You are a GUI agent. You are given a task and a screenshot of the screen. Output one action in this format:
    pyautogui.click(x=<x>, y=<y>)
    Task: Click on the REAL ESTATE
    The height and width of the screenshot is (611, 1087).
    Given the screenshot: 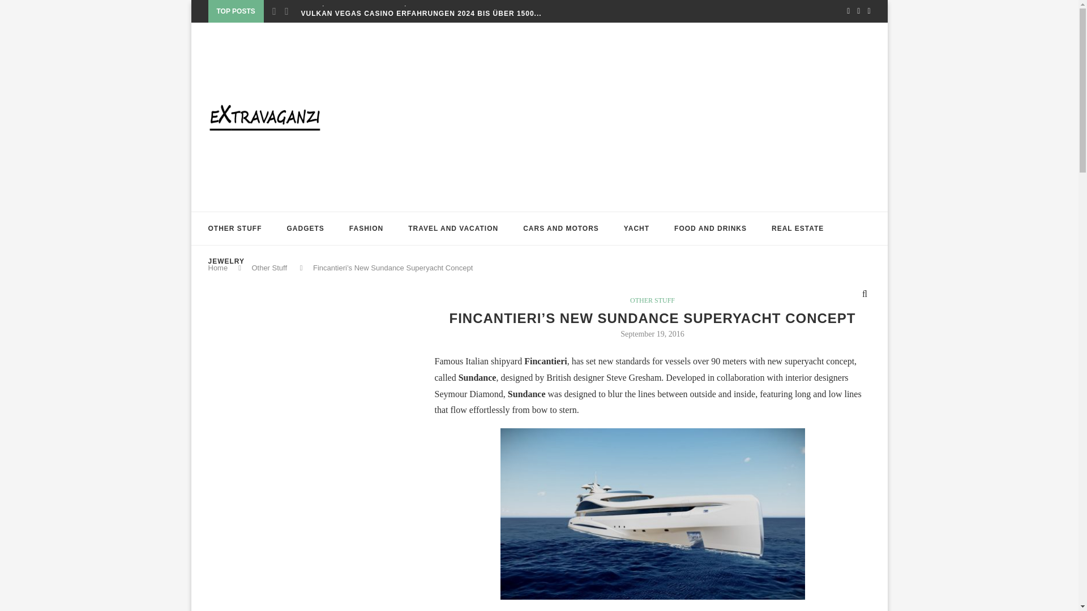 What is the action you would take?
    pyautogui.click(x=798, y=229)
    